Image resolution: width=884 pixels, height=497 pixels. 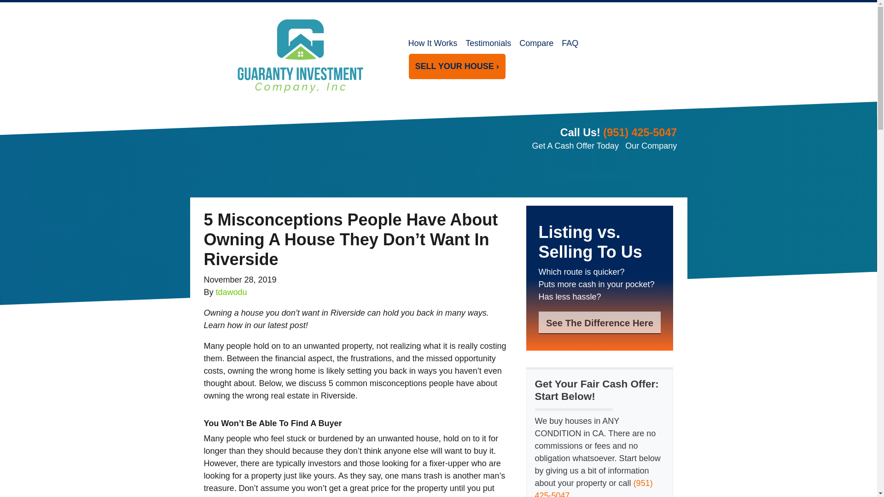 I want to click on How It Works, so click(x=433, y=43).